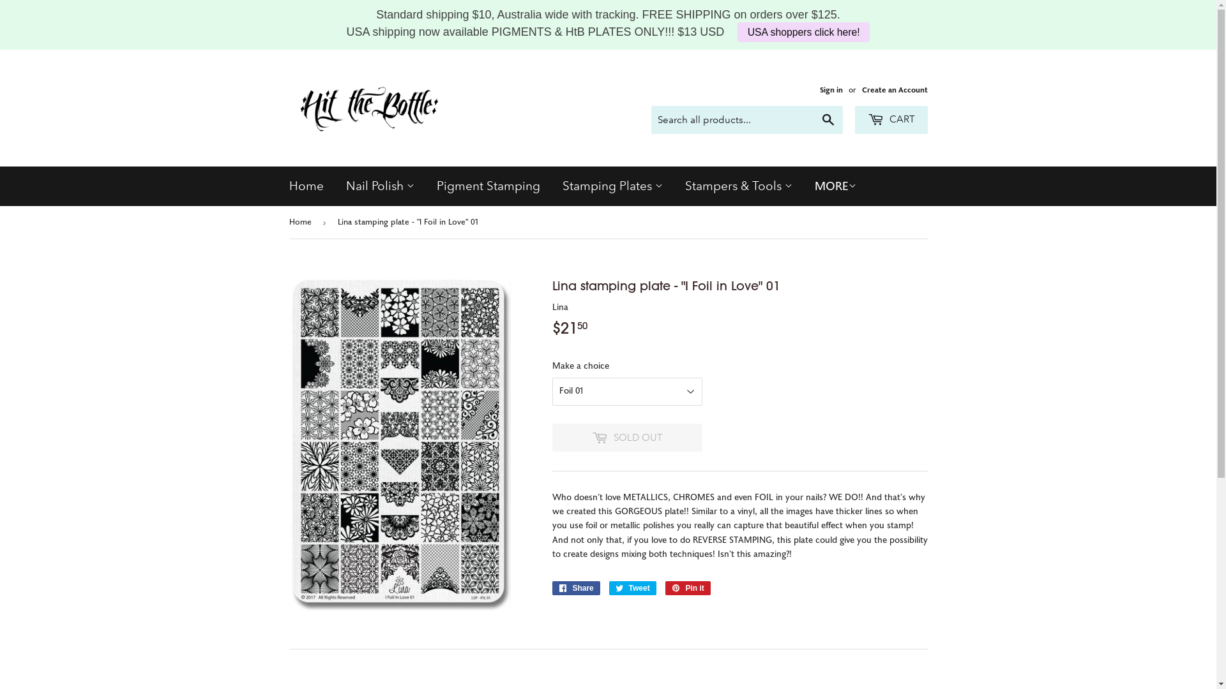 This screenshot has width=1226, height=689. What do you see at coordinates (633, 588) in the screenshot?
I see `Tweet
Tweet on Twitter` at bounding box center [633, 588].